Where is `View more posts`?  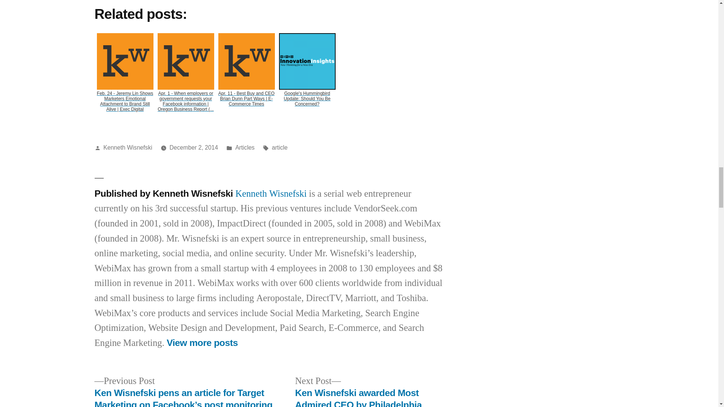
View more posts is located at coordinates (202, 343).